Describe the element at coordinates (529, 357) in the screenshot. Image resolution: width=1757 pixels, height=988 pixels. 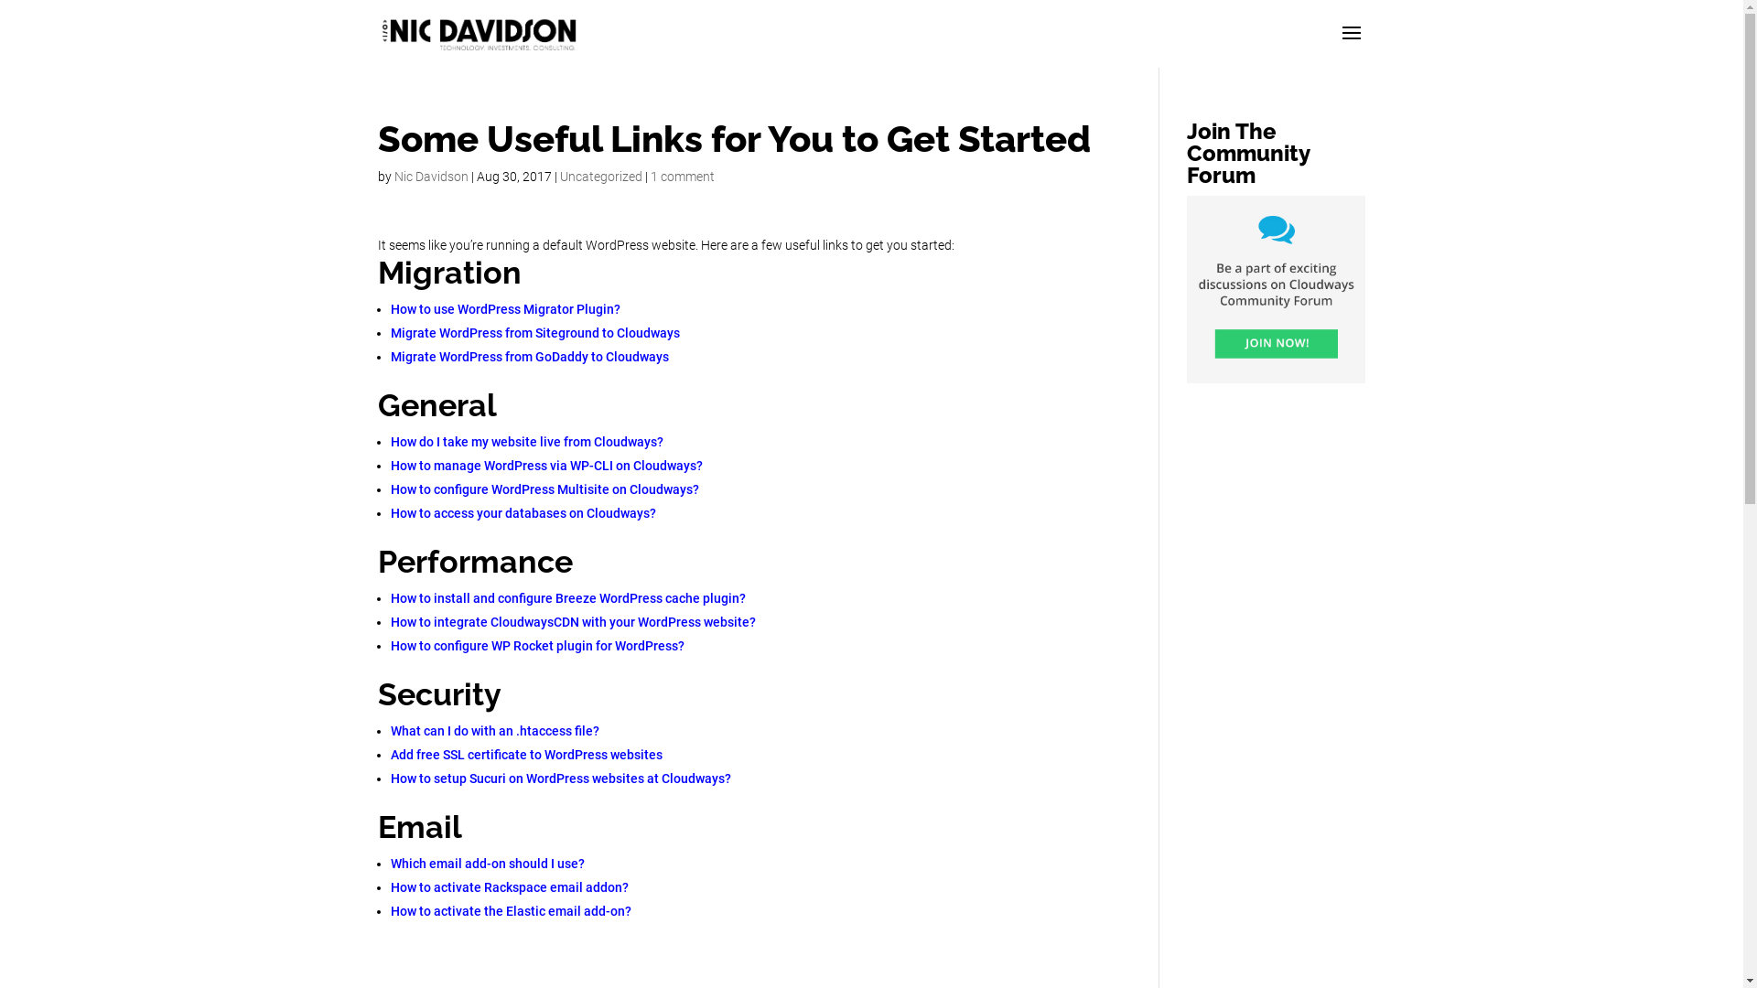
I see `Migrate WordPress from GoDaddy to Cloudways` at that location.